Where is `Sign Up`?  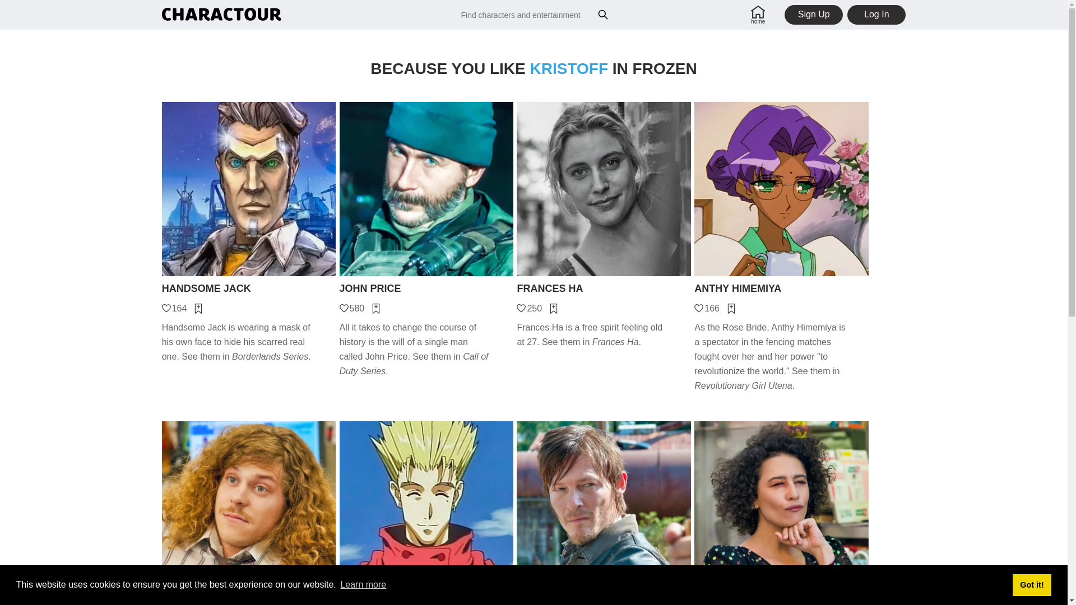 Sign Up is located at coordinates (813, 15).